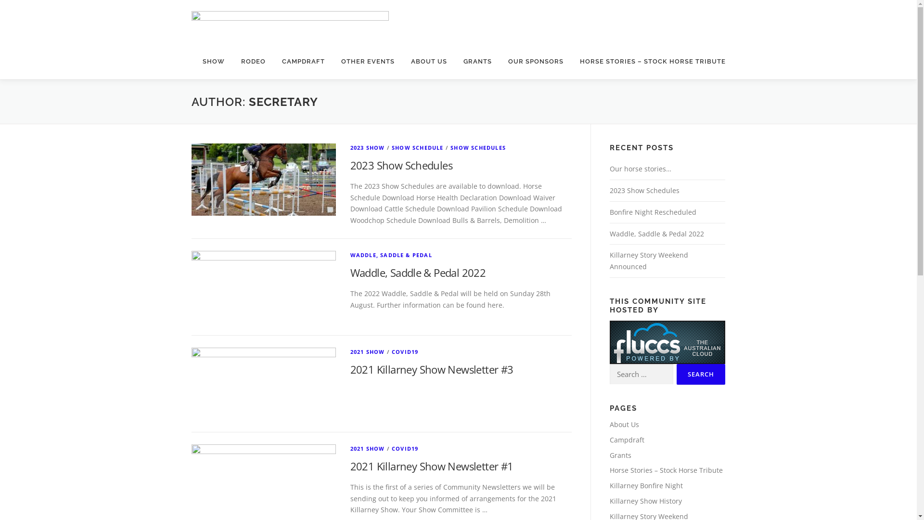  I want to click on Search, so click(701, 375).